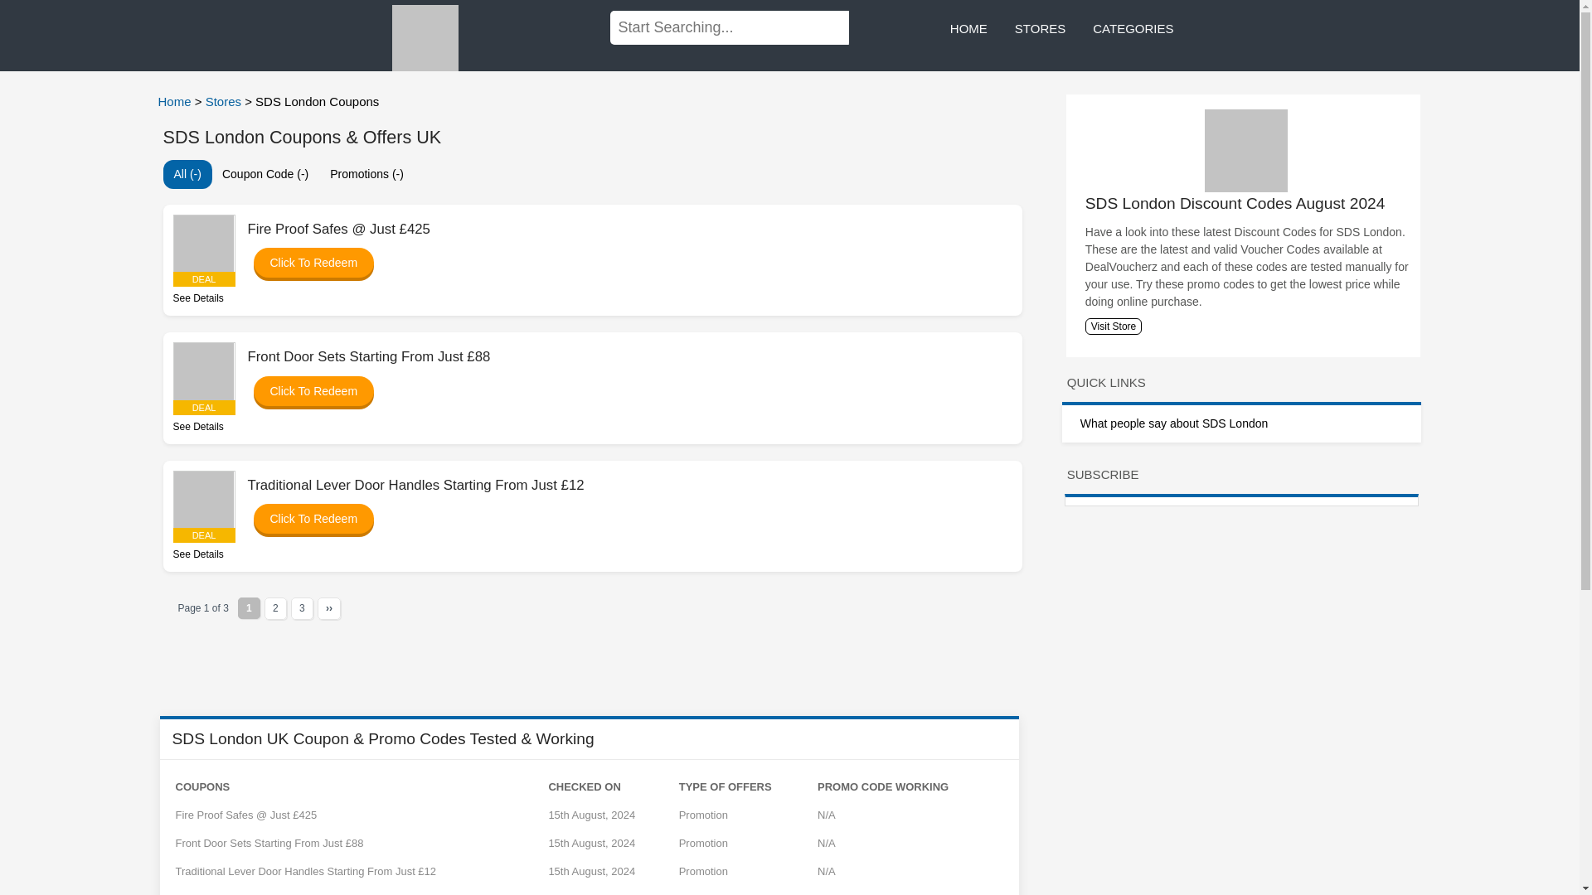 This screenshot has width=1592, height=895. I want to click on Click To Redeem, so click(305, 391).